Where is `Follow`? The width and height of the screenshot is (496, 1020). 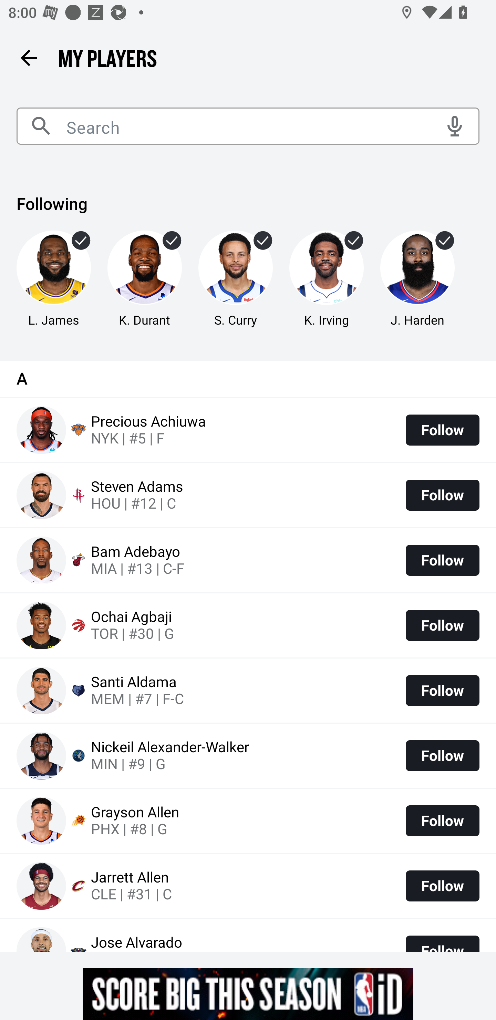 Follow is located at coordinates (442, 820).